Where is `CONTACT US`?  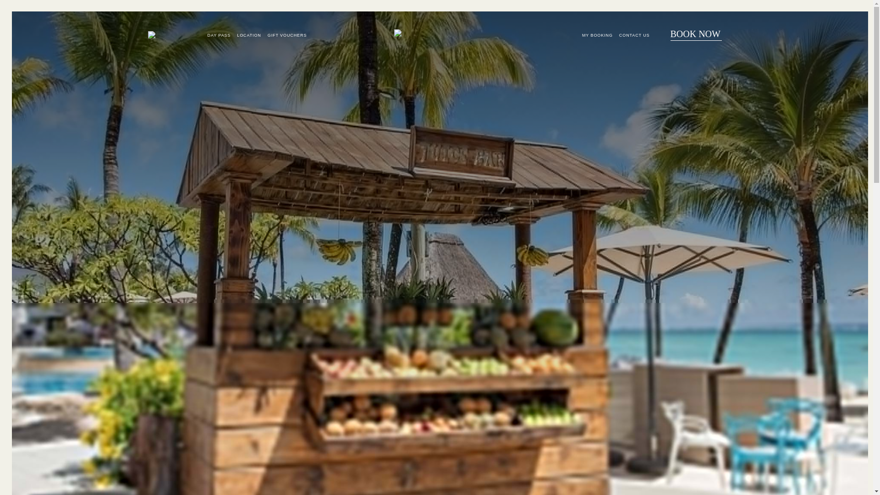 CONTACT US is located at coordinates (634, 35).